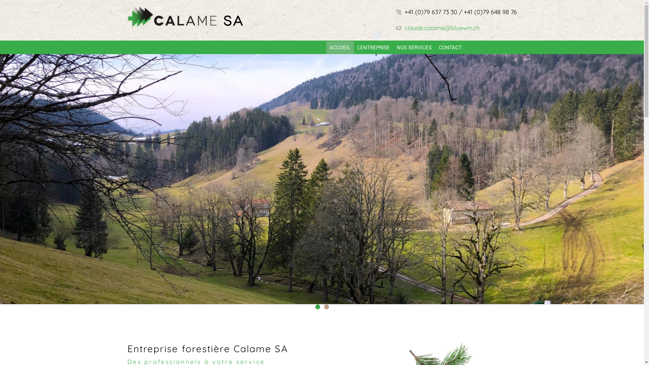  I want to click on 1, so click(317, 307).